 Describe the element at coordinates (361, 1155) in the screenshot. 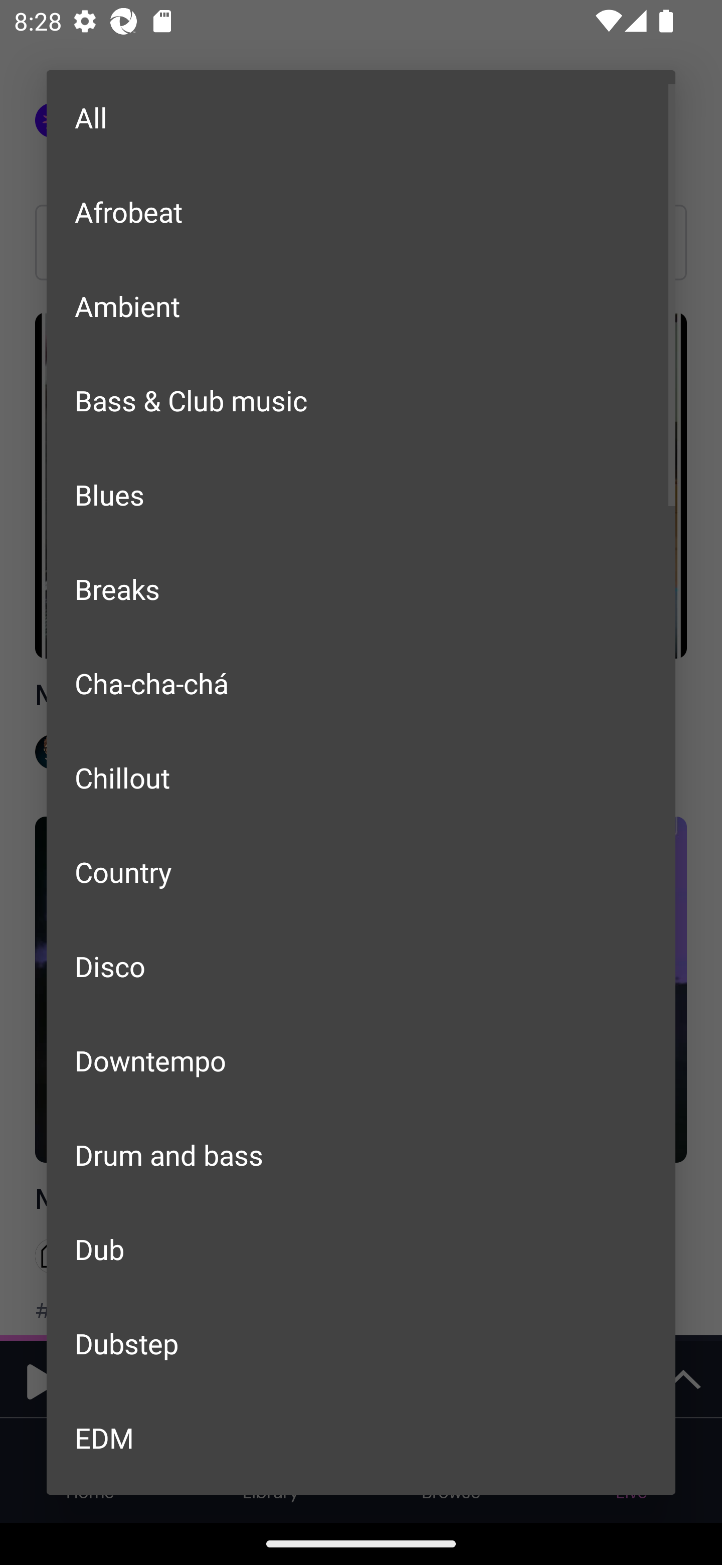

I see `Drum and bass` at that location.